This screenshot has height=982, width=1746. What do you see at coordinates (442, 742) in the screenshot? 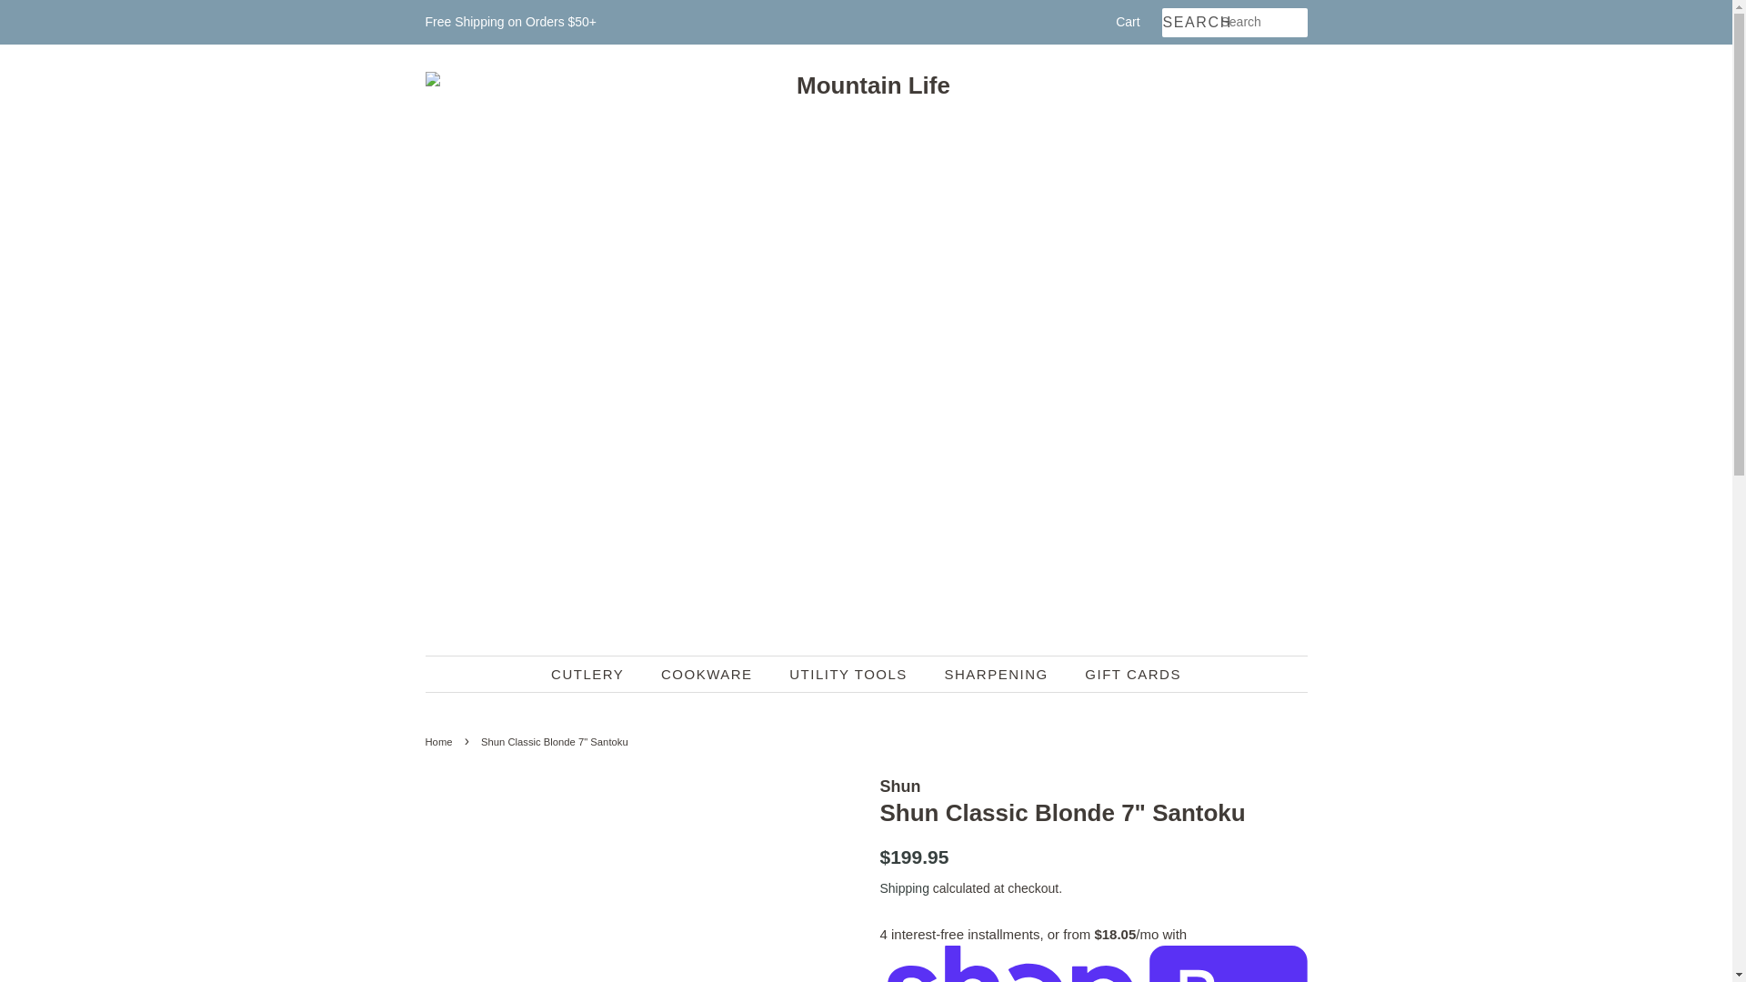
I see `Back to the frontpage` at bounding box center [442, 742].